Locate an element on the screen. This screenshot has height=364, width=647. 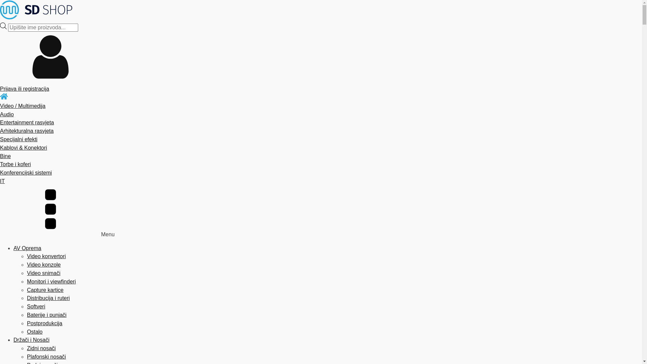
Monitori i viewfinderi is located at coordinates (51, 282).